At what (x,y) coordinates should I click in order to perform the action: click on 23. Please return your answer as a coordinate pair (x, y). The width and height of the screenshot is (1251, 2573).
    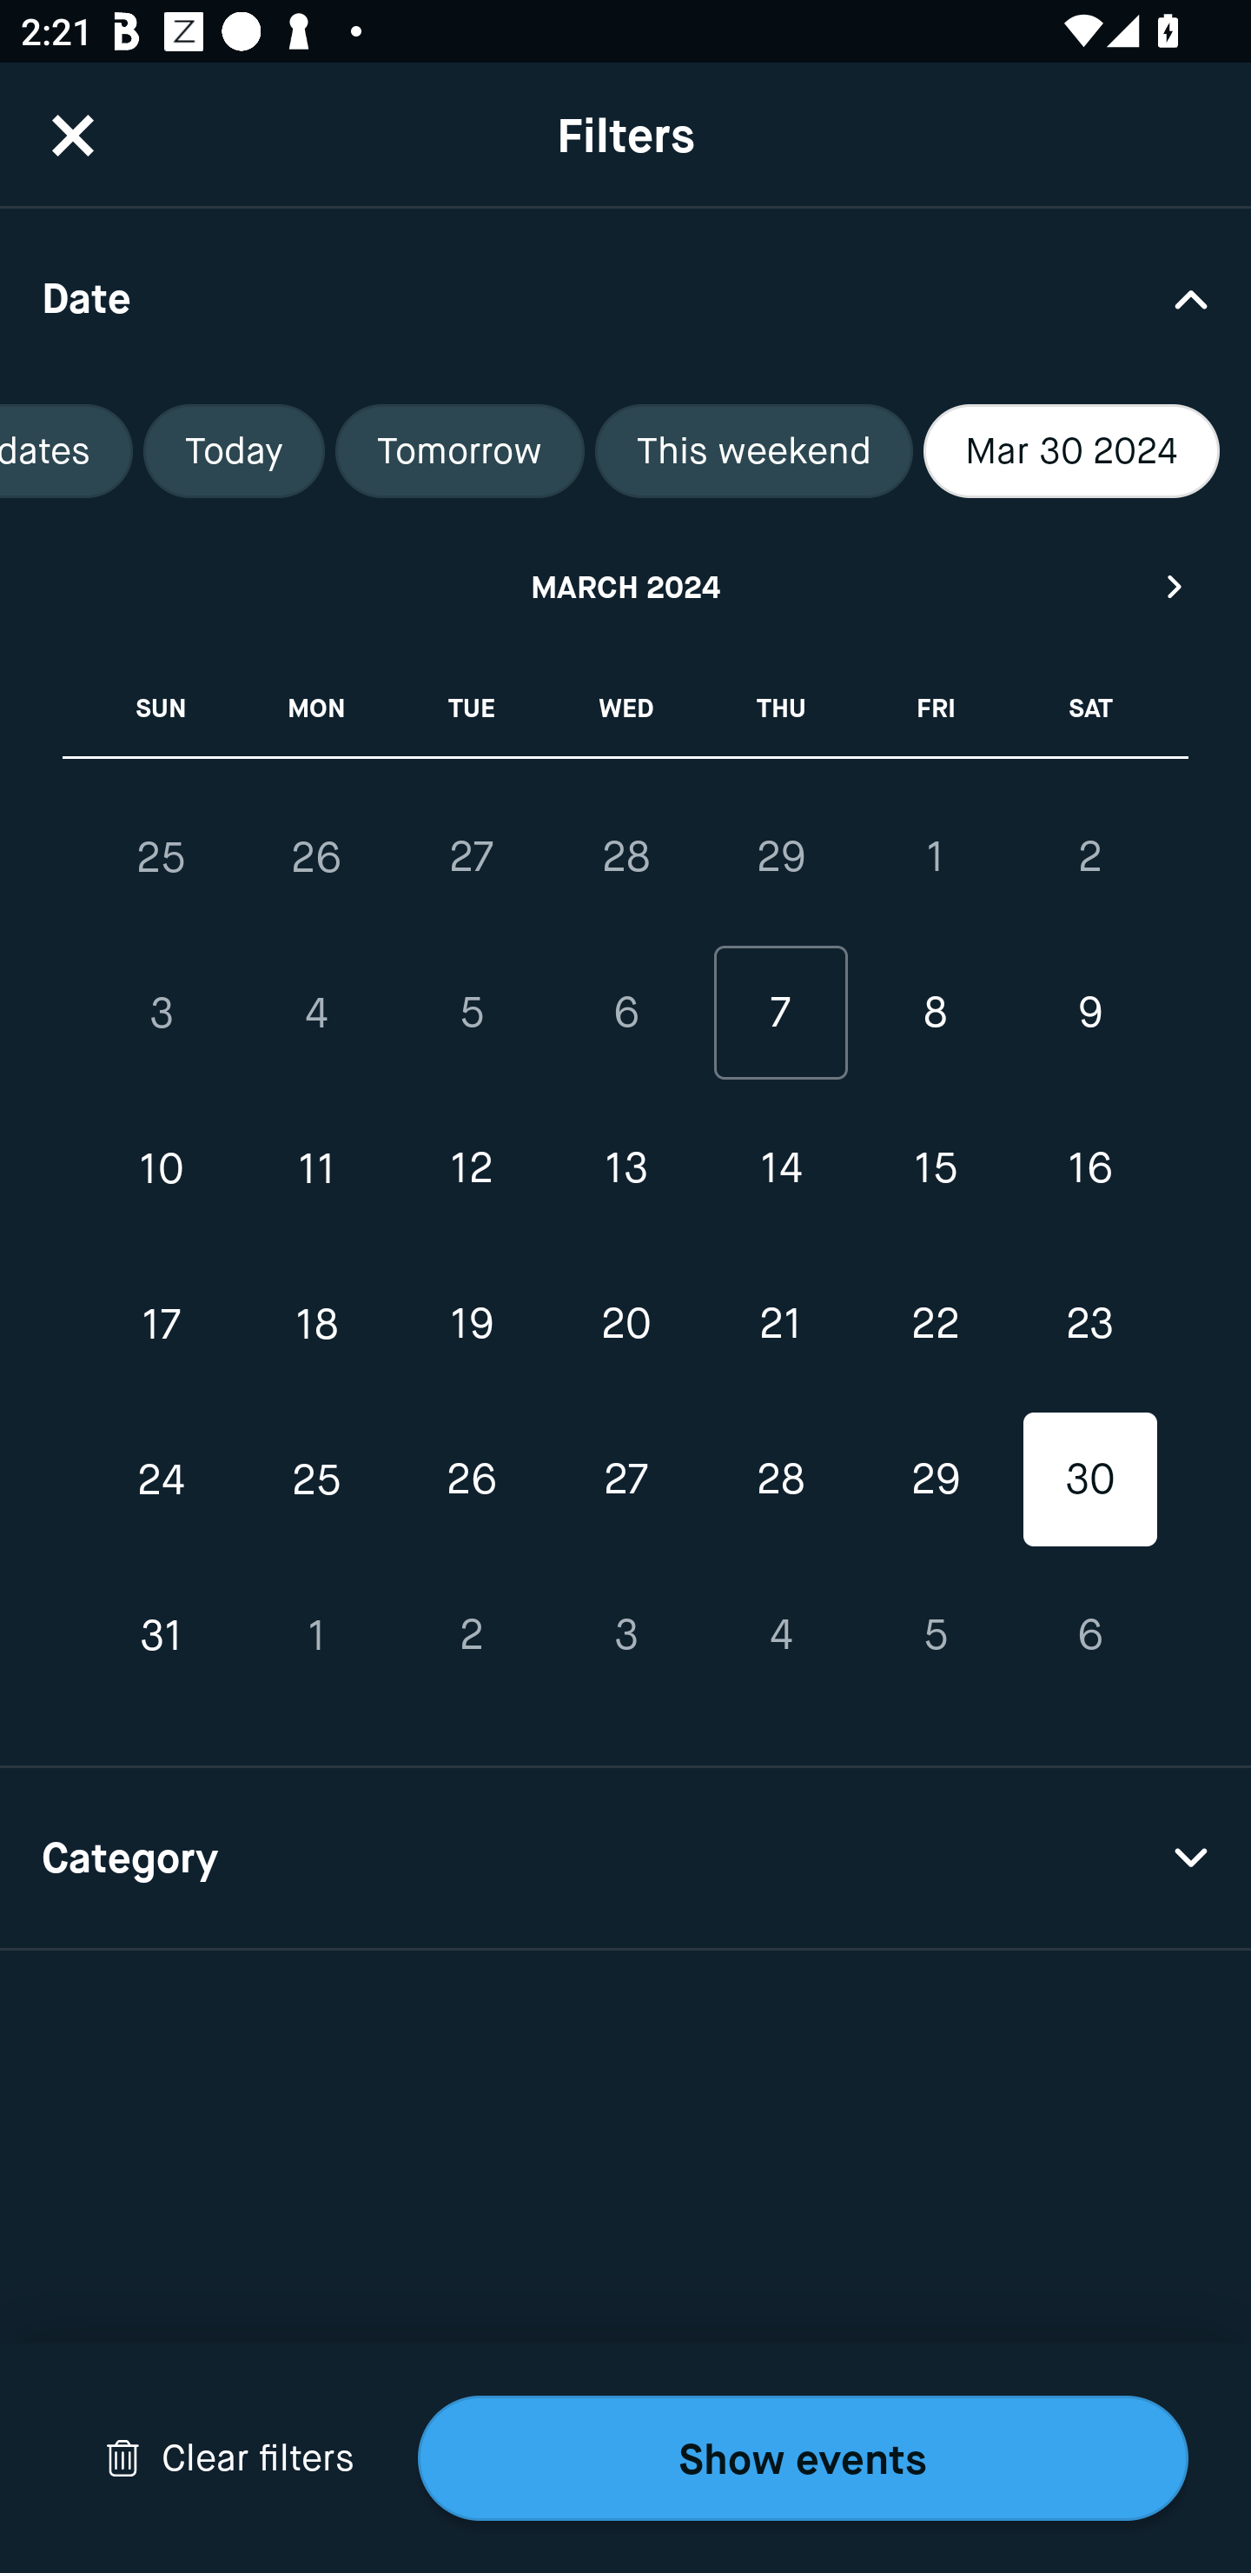
    Looking at the image, I should click on (1089, 1323).